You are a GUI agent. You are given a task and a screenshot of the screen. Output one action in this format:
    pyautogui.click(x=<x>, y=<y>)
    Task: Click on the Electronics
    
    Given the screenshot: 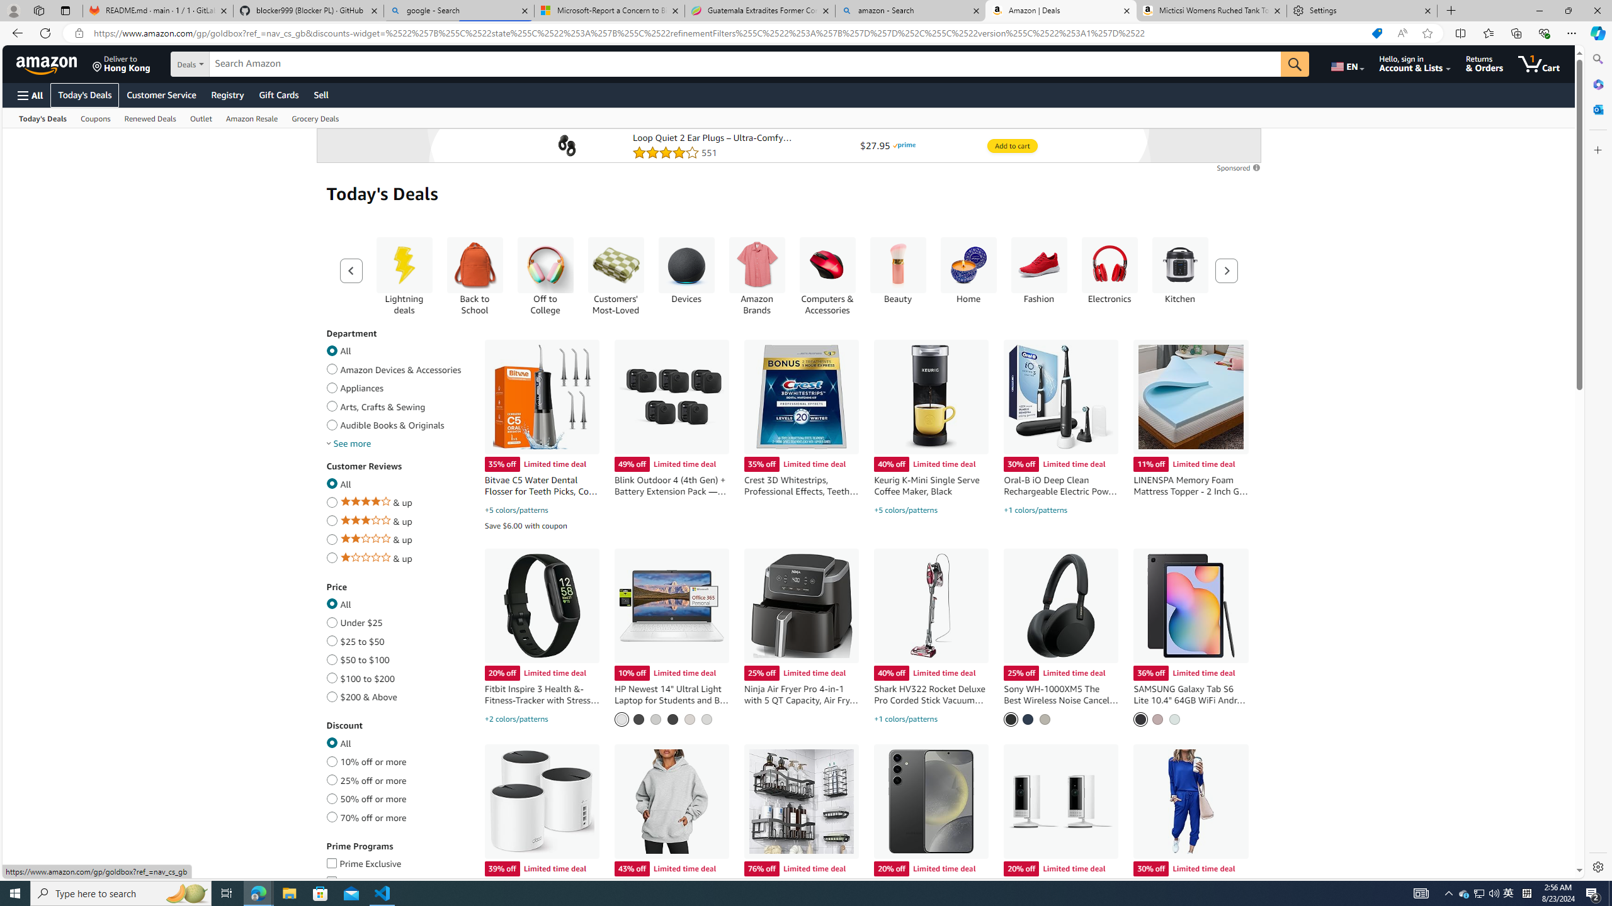 What is the action you would take?
    pyautogui.click(x=1110, y=266)
    